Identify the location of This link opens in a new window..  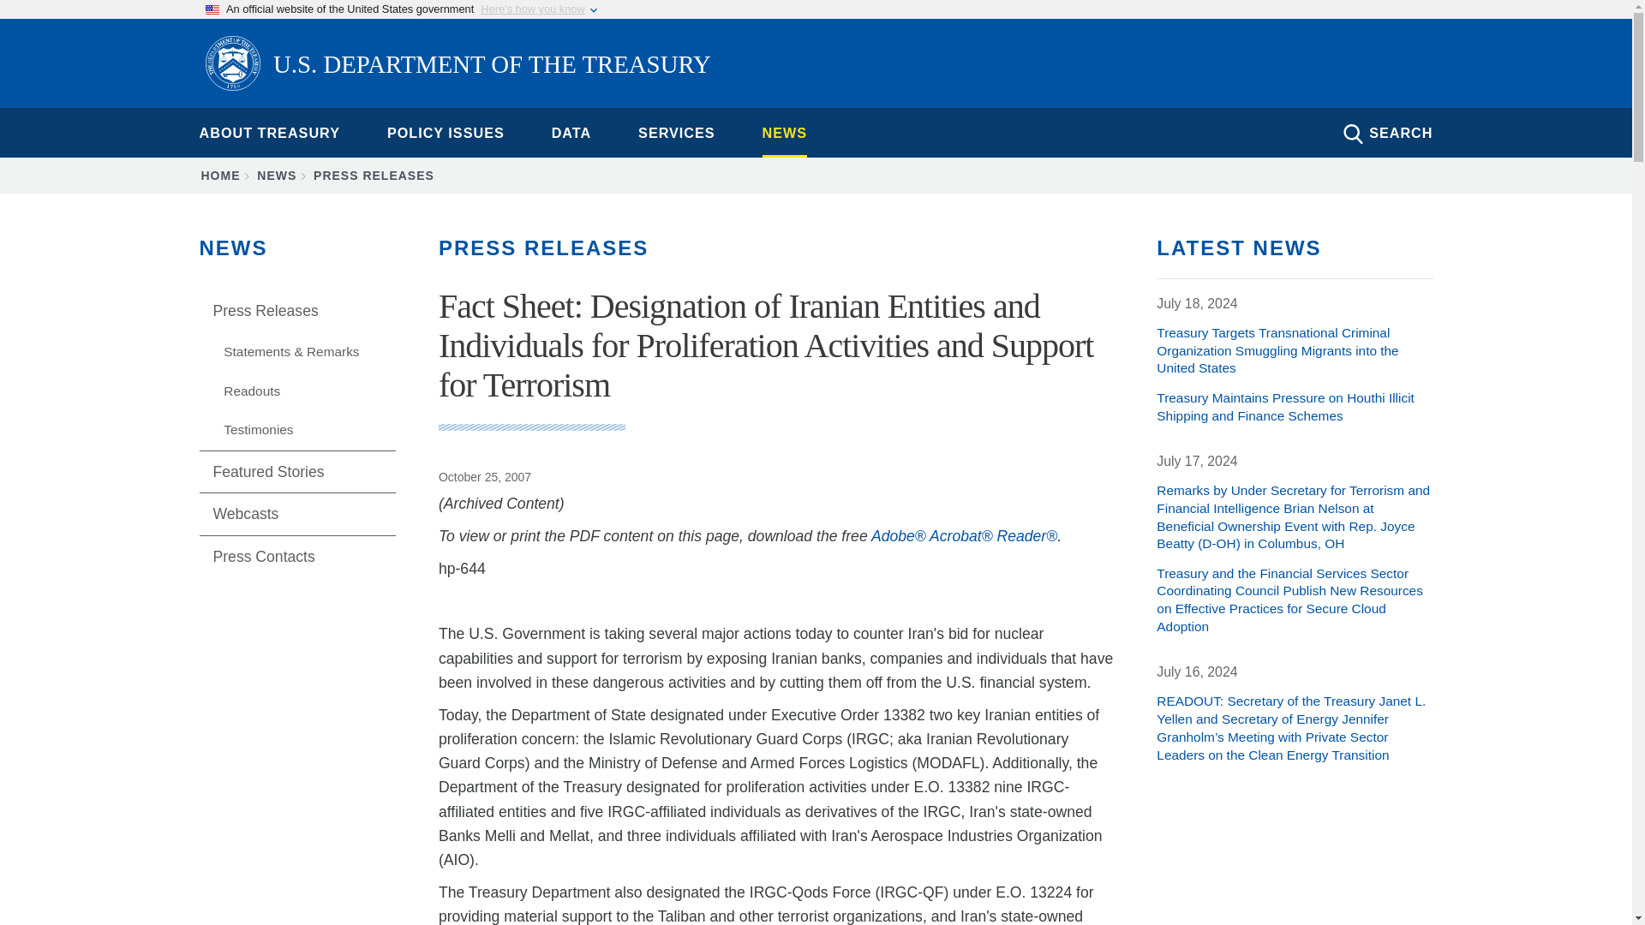
(965, 536).